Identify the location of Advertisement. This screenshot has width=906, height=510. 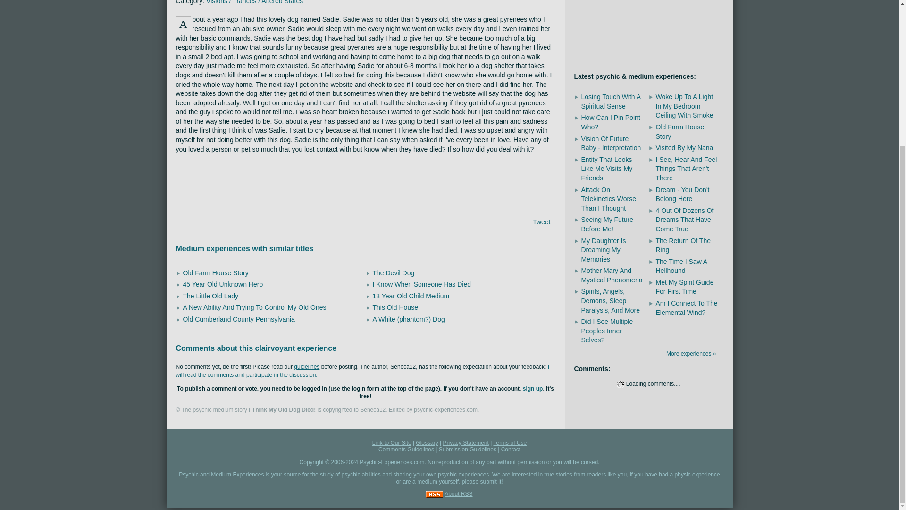
(648, 28).